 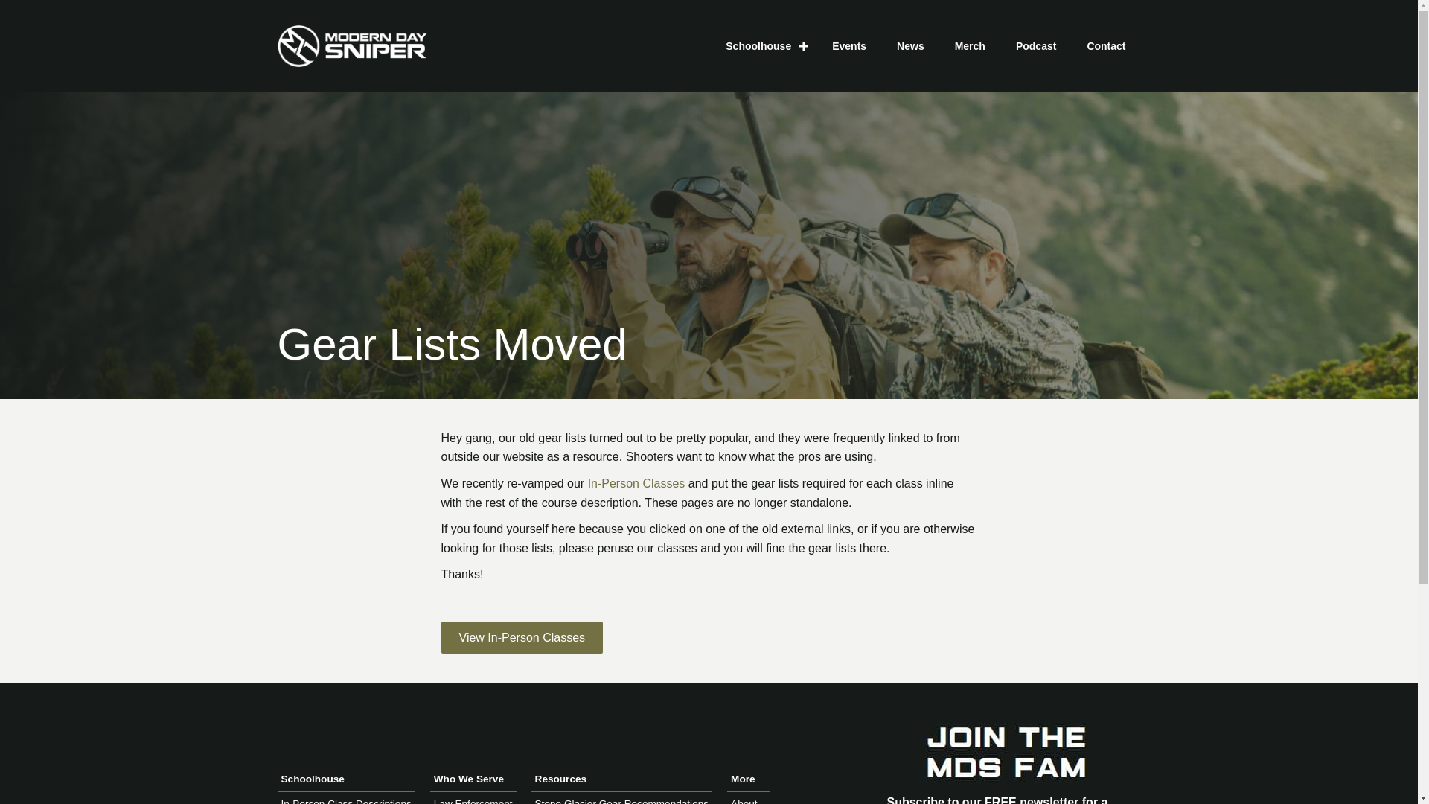 What do you see at coordinates (1036, 45) in the screenshot?
I see `Podcast` at bounding box center [1036, 45].